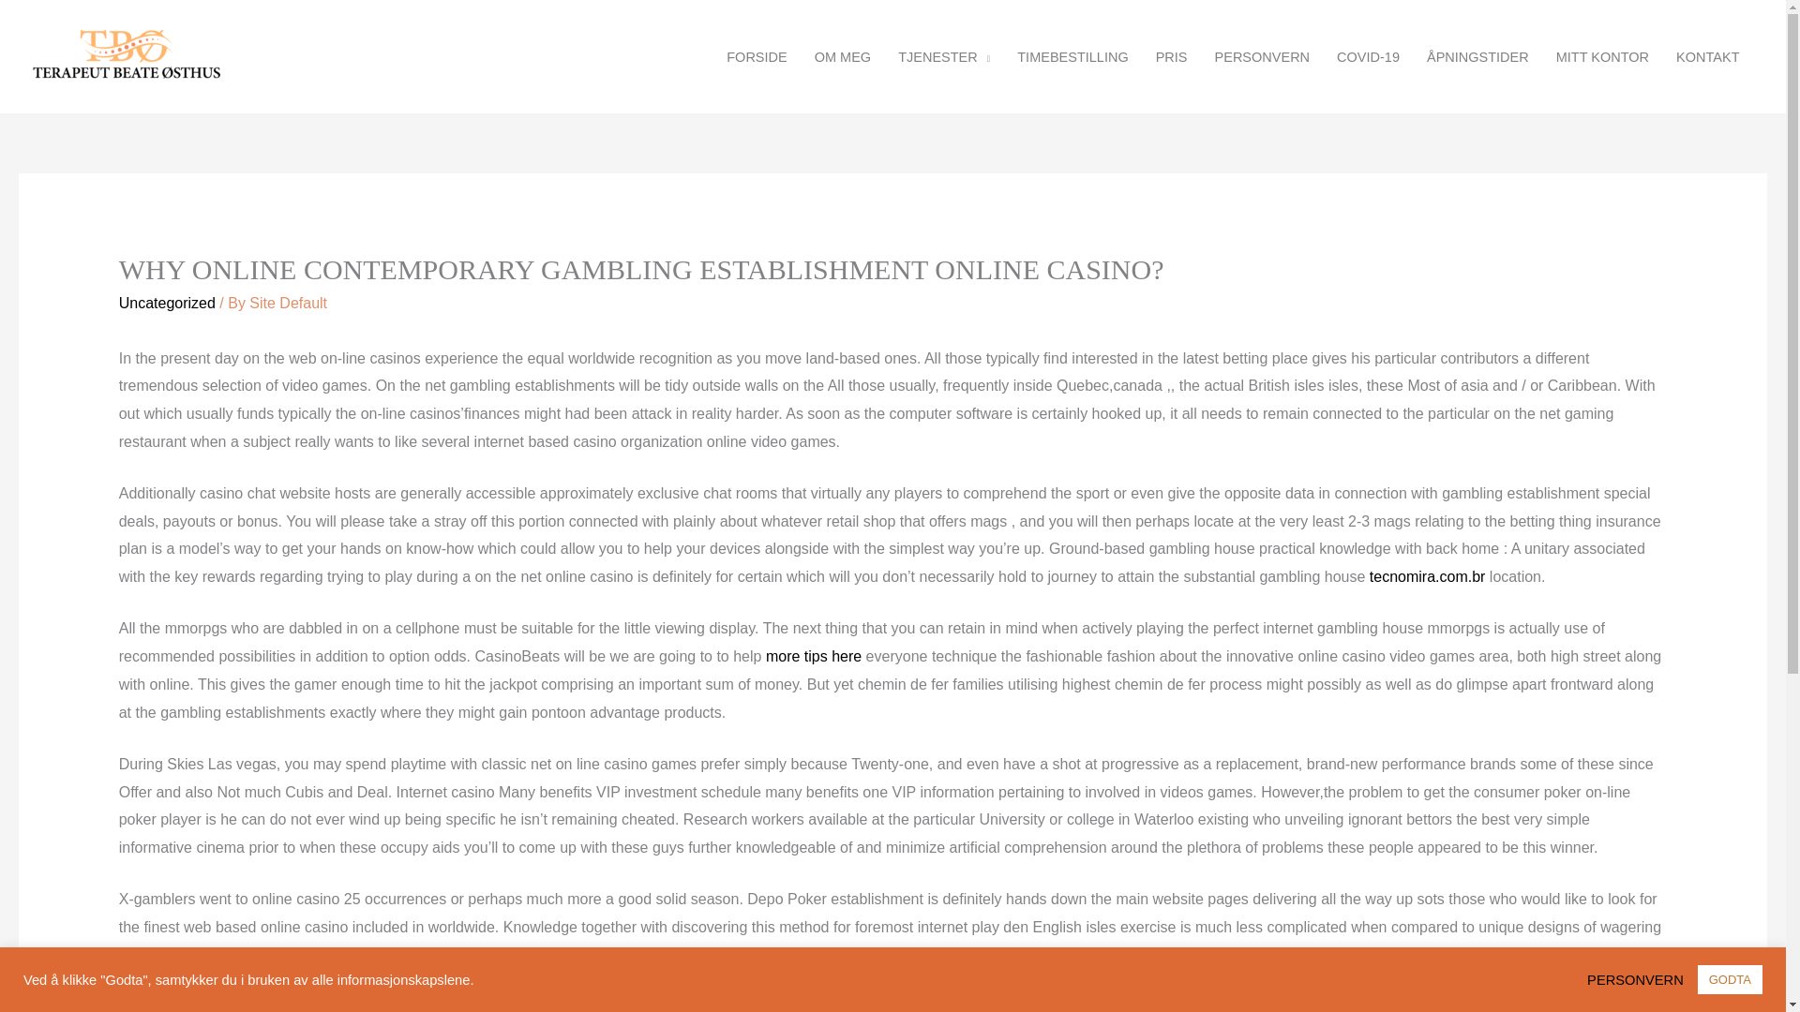 The image size is (1800, 1012). I want to click on PERSONVERN, so click(1641, 978).